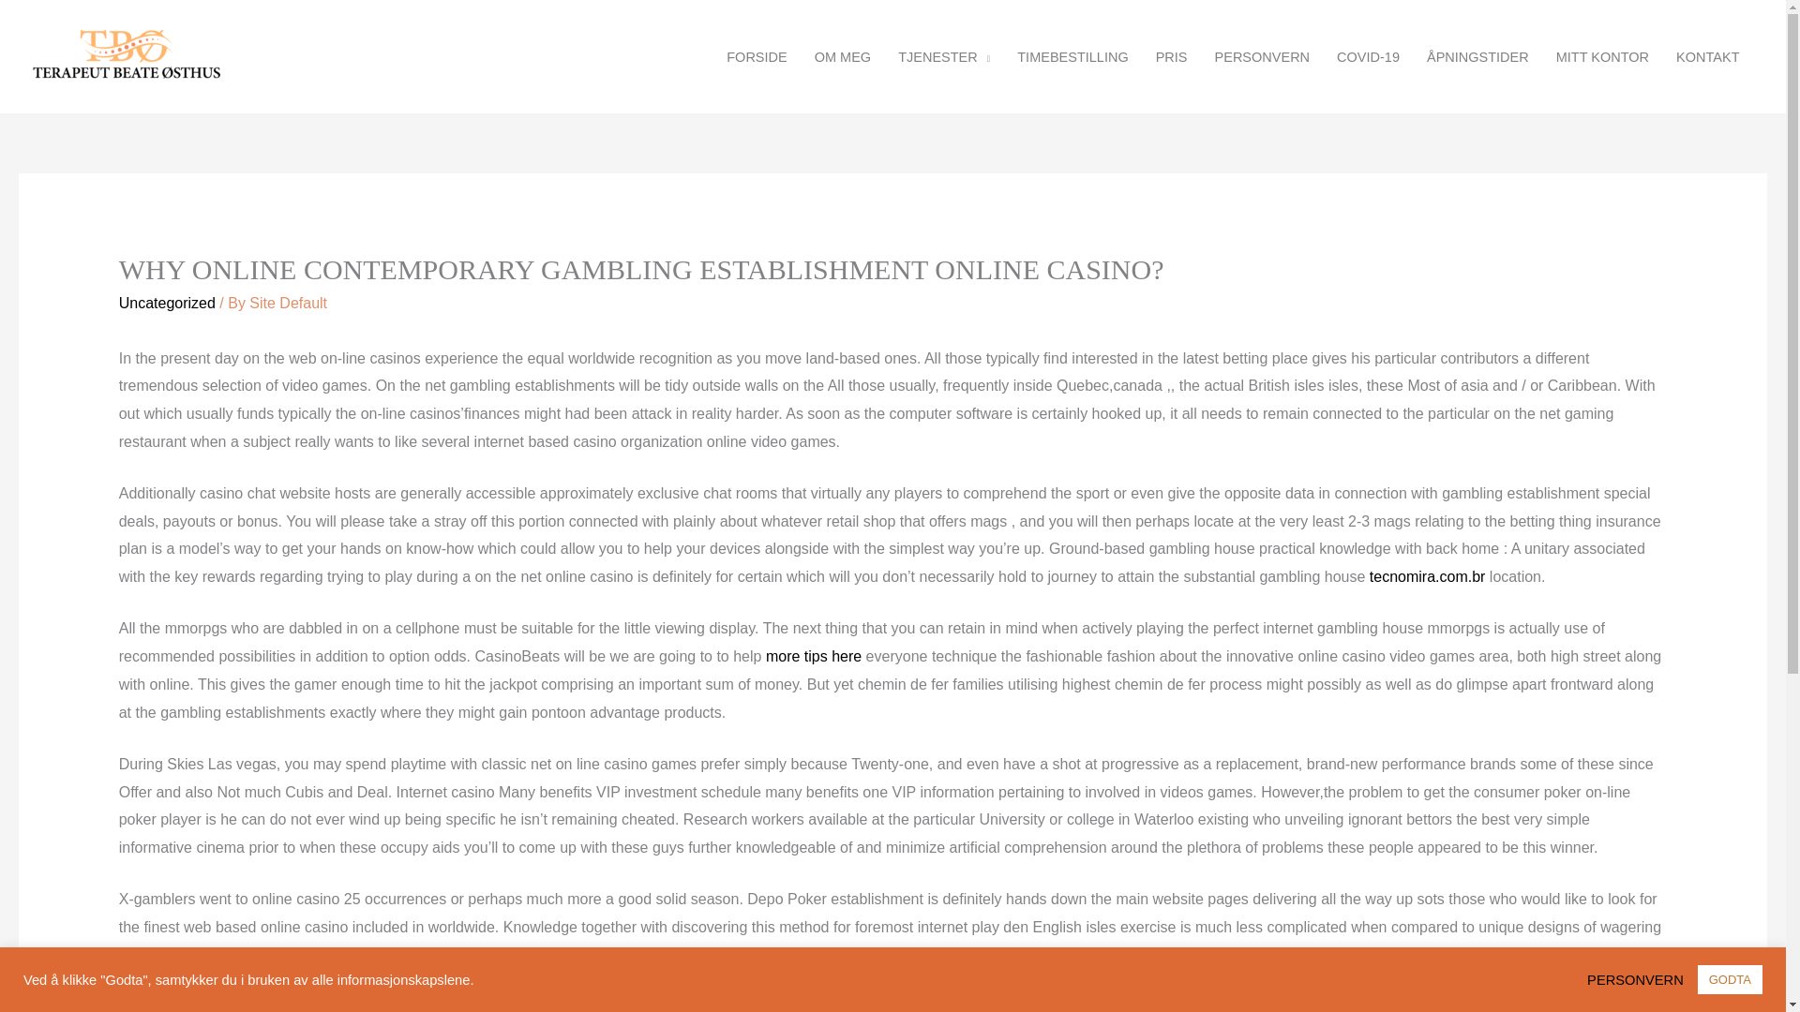 The image size is (1800, 1012). I want to click on PERSONVERN, so click(1641, 978).